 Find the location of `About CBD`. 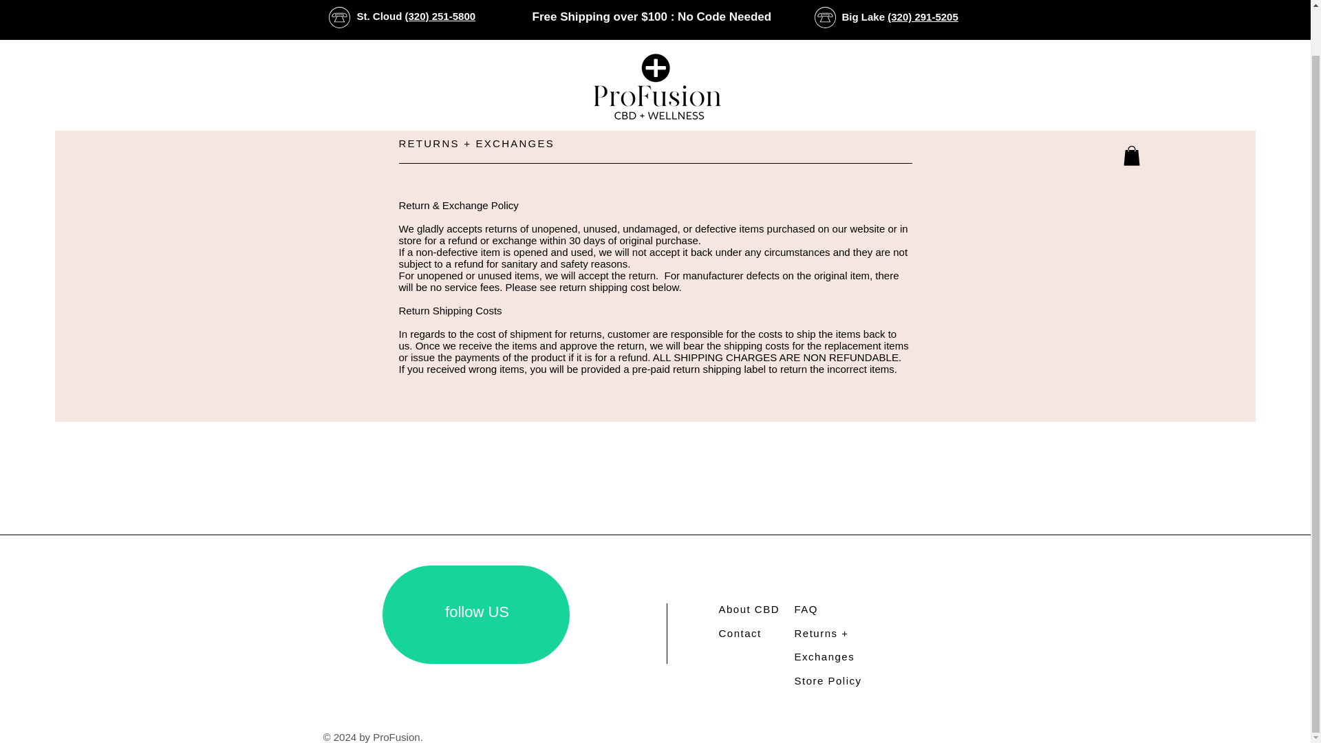

About CBD is located at coordinates (749, 609).